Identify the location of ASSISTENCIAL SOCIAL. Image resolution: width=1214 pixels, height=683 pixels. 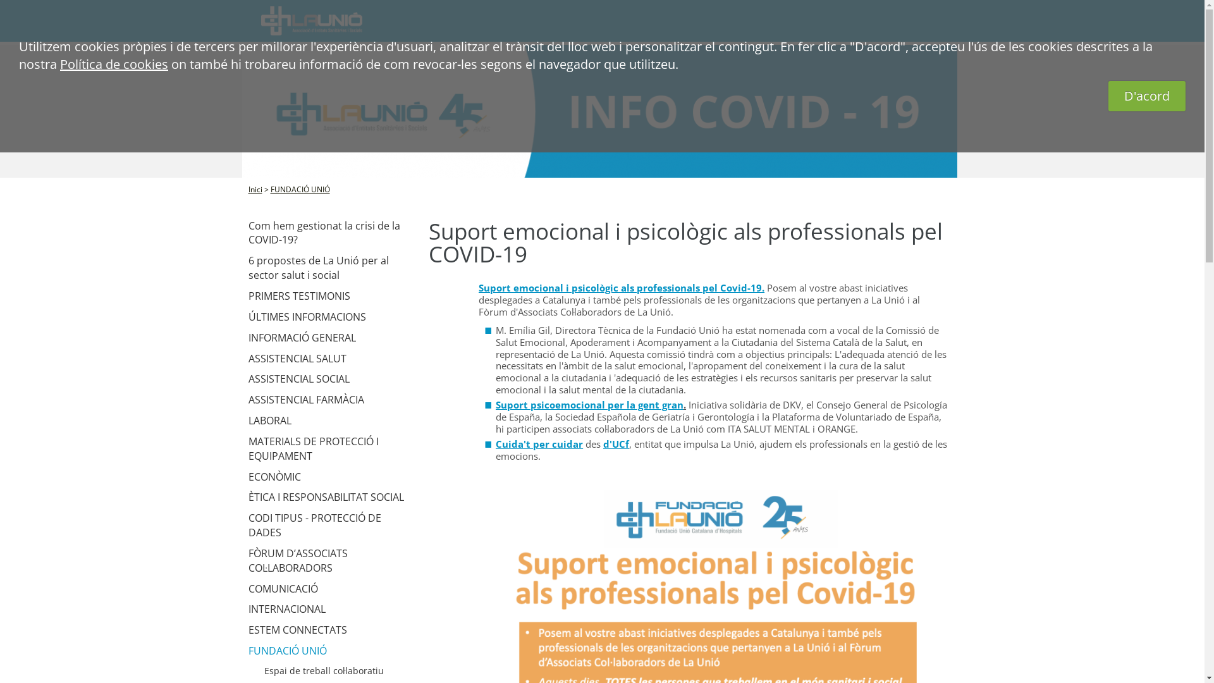
(331, 379).